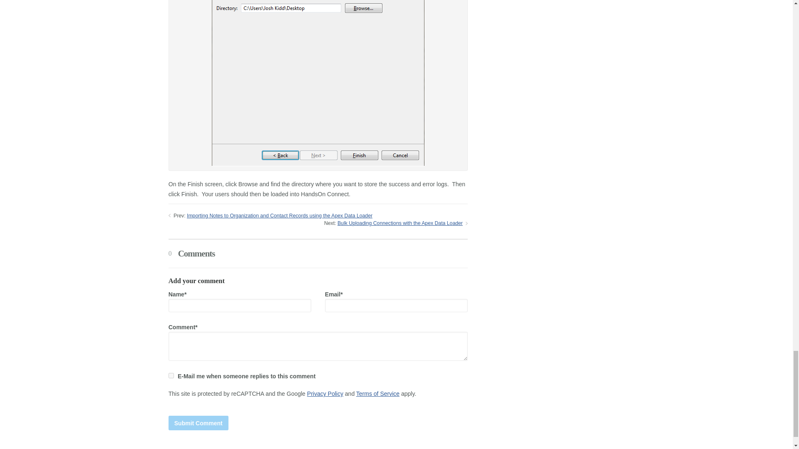  What do you see at coordinates (378, 393) in the screenshot?
I see `Terms of Service` at bounding box center [378, 393].